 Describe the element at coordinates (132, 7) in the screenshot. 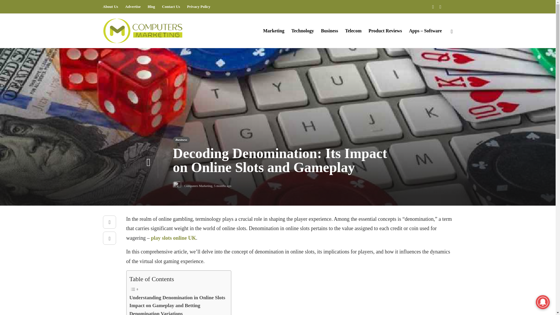

I see `Advertise` at that location.